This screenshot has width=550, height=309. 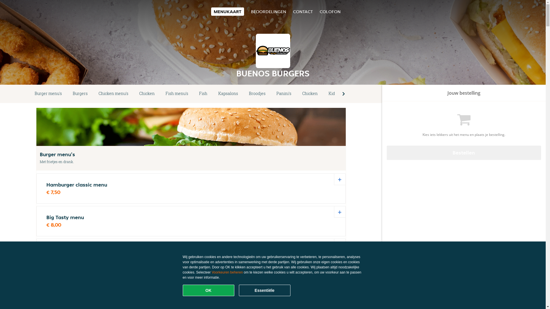 I want to click on OK, so click(x=209, y=290).